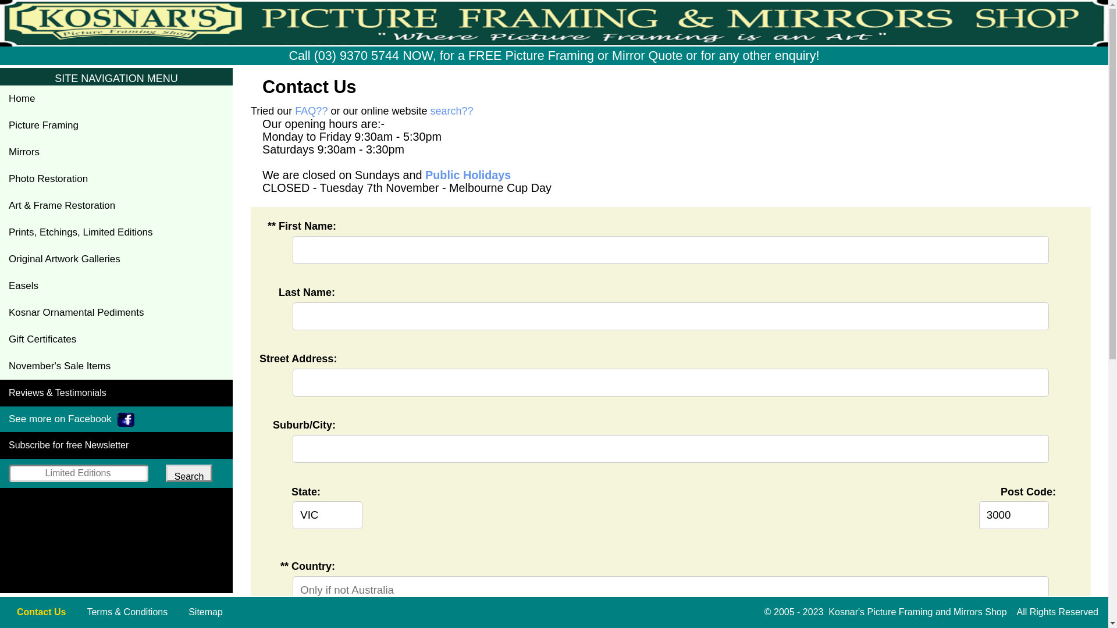 This screenshot has height=628, width=1117. What do you see at coordinates (116, 206) in the screenshot?
I see `Art & Frame Restoration` at bounding box center [116, 206].